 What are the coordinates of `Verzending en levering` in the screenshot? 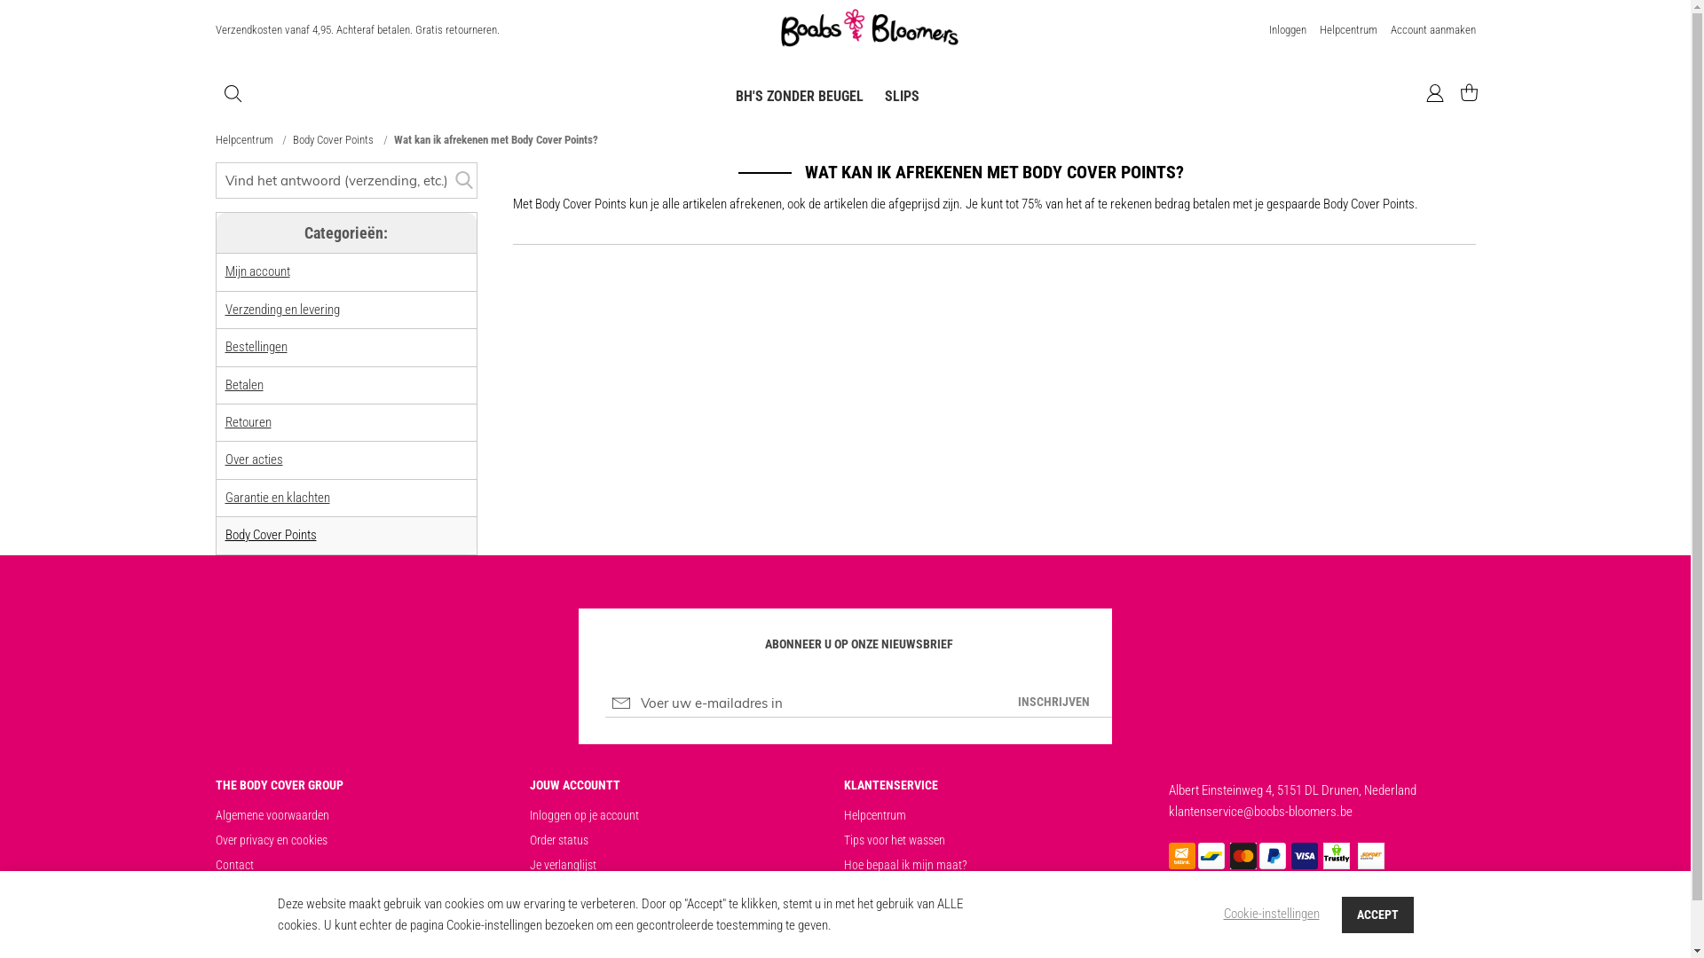 It's located at (282, 310).